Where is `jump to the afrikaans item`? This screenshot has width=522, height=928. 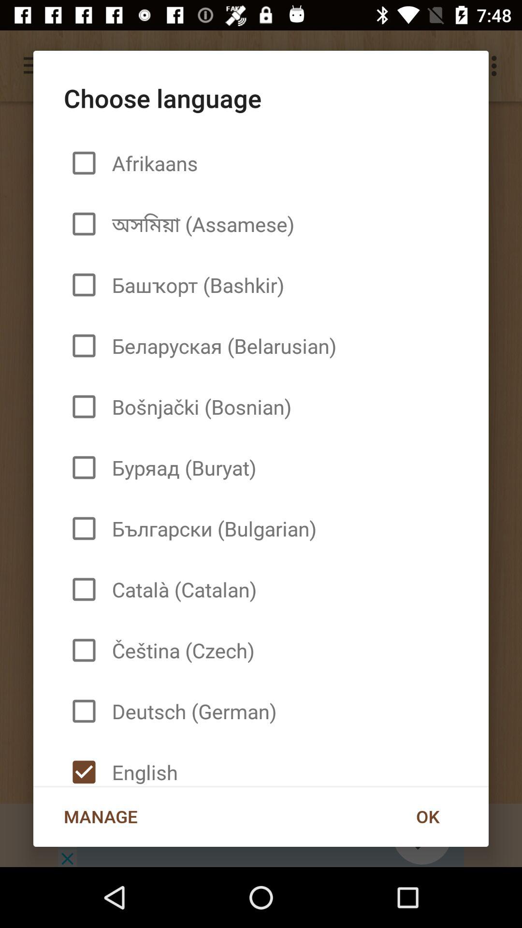
jump to the afrikaans item is located at coordinates (151, 163).